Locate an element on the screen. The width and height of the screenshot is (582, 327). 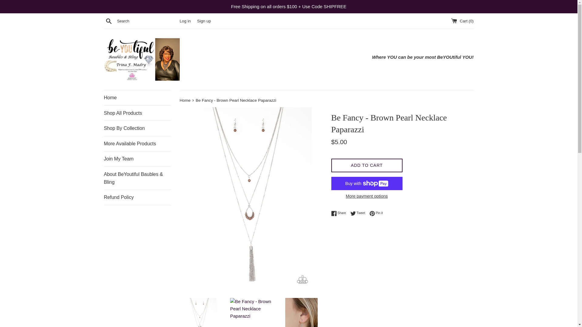
Search is located at coordinates (109, 21).